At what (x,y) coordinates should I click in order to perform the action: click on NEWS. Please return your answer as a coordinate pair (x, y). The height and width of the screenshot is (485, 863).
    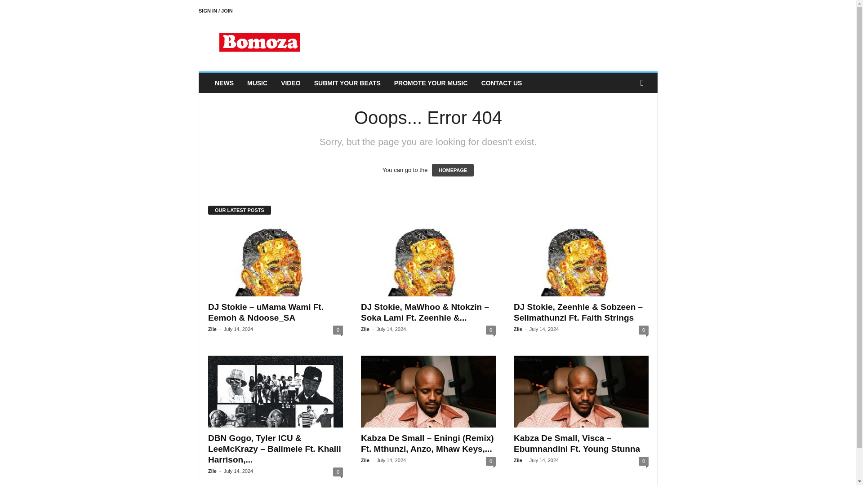
    Looking at the image, I should click on (224, 83).